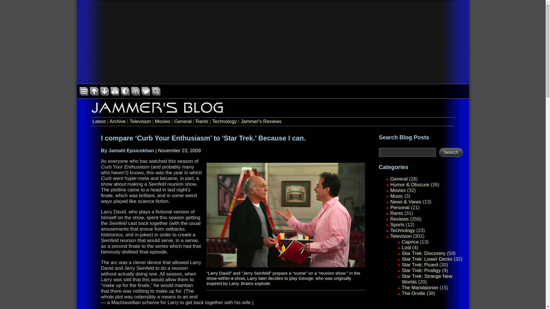 This screenshot has width=550, height=309. I want to click on Search, so click(451, 152).